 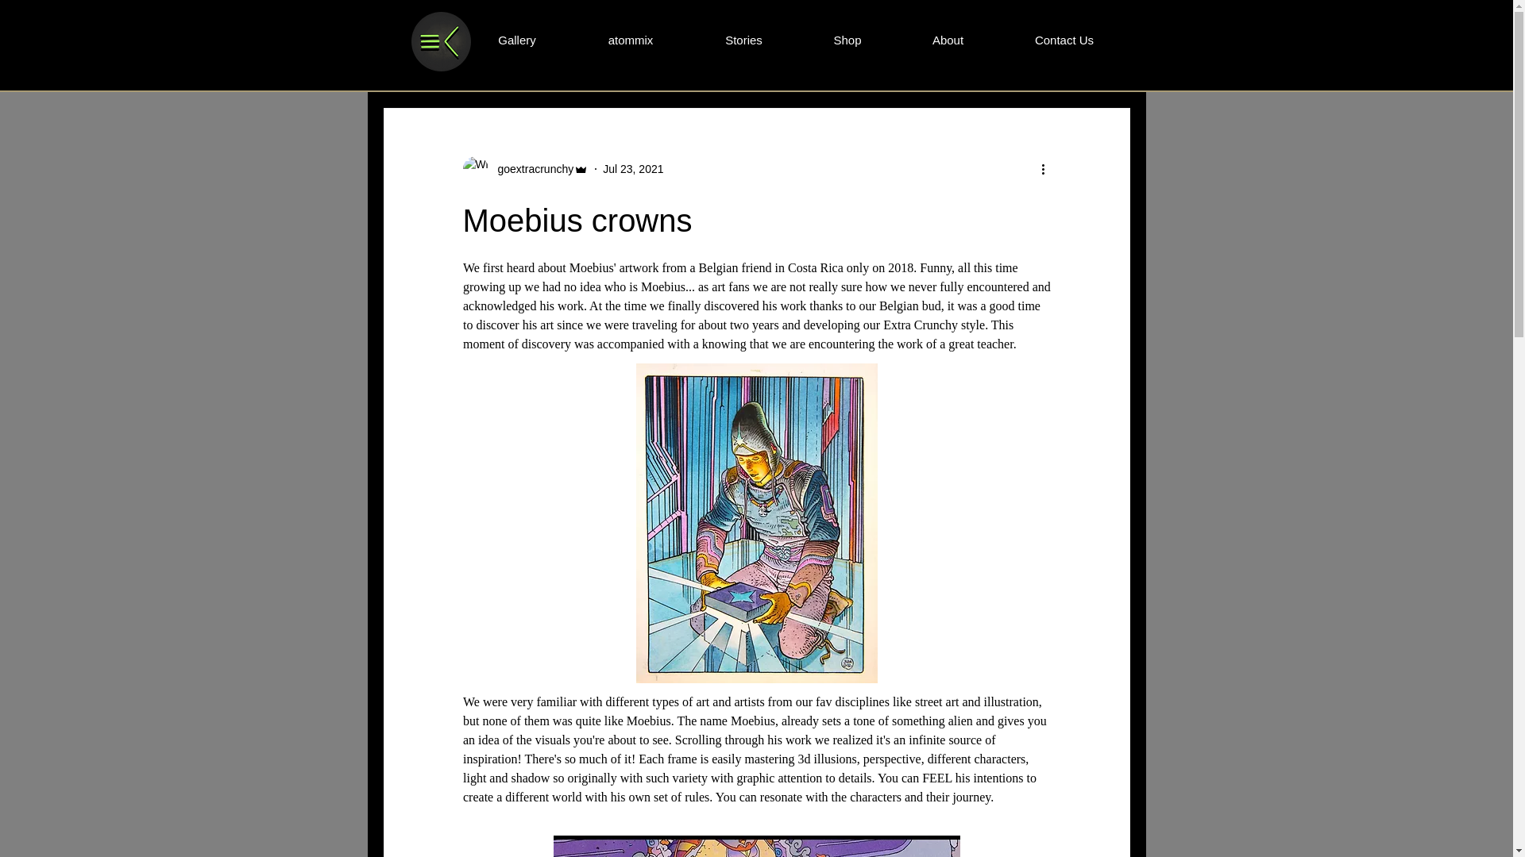 I want to click on About, so click(x=948, y=40).